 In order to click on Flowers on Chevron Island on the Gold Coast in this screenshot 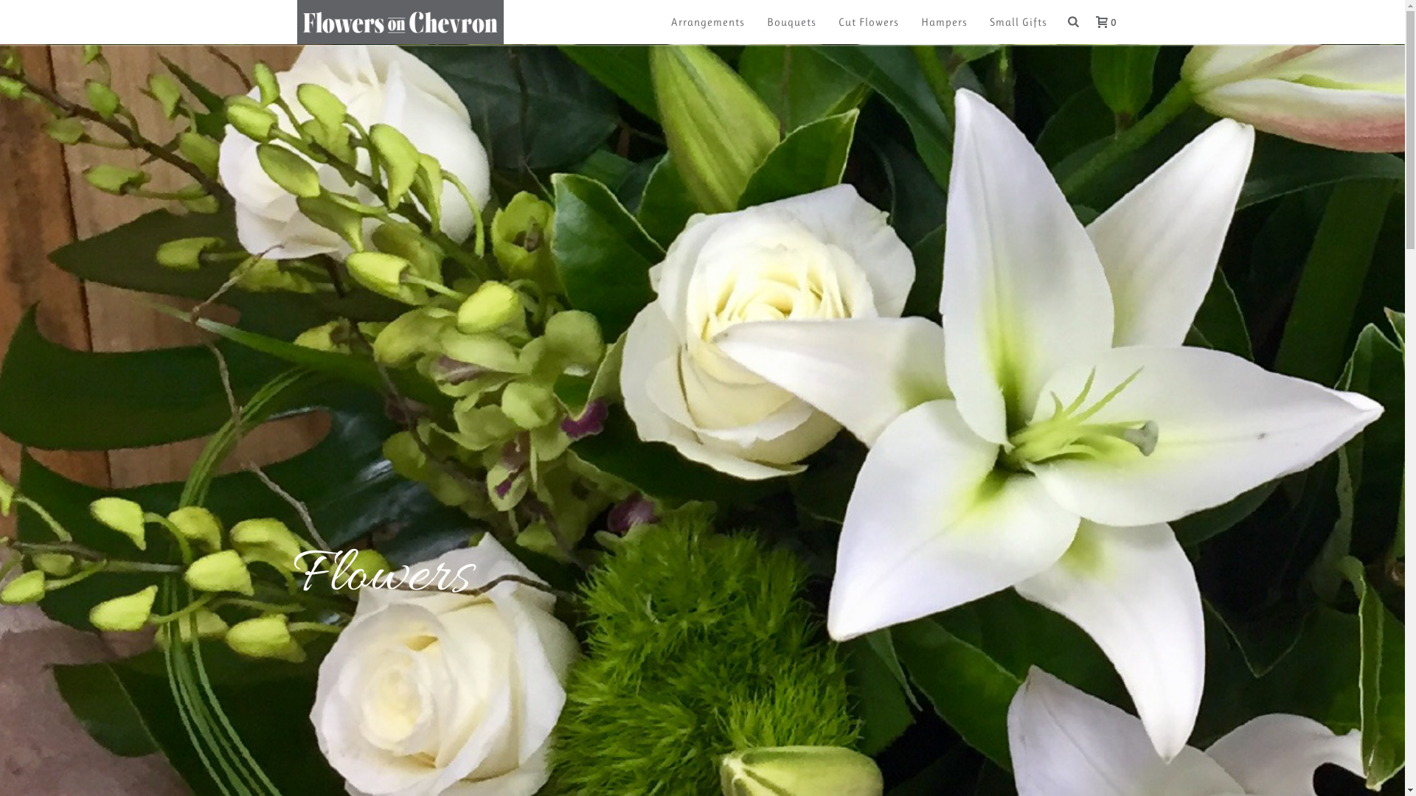, I will do `click(400, 22)`.